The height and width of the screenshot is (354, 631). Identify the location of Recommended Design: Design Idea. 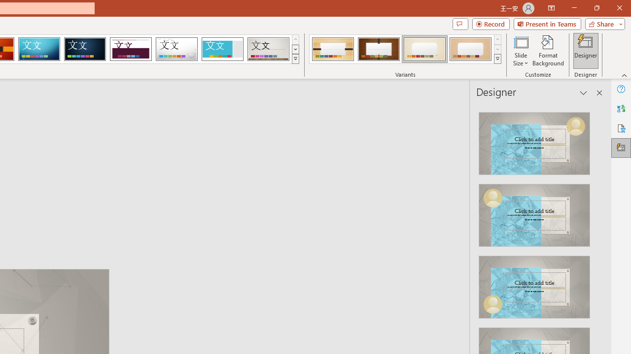
(534, 141).